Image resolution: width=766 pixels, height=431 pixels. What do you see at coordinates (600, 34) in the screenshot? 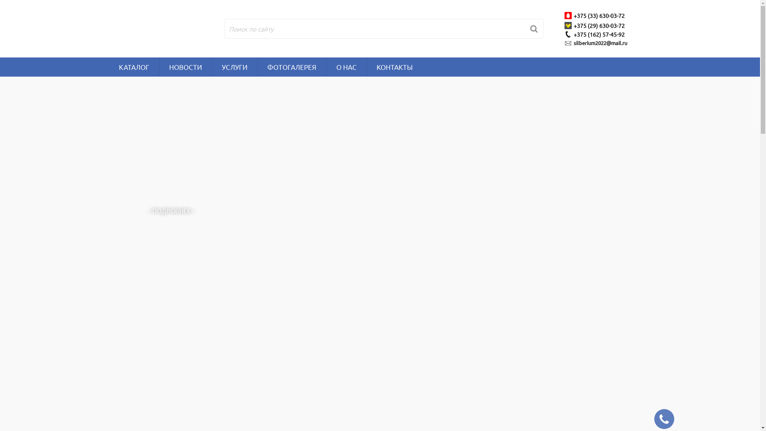
I see `+375 (162) 57-45-92` at bounding box center [600, 34].